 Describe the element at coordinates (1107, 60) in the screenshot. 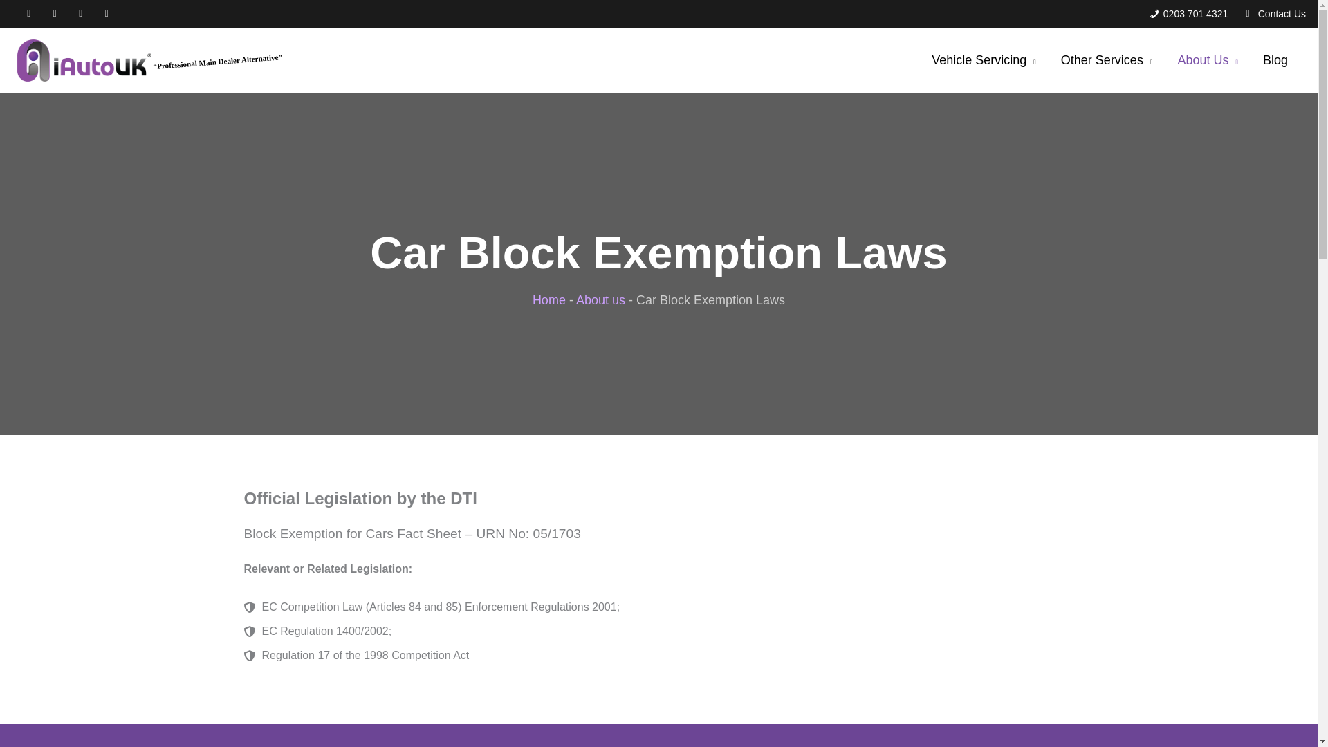

I see `Other Services` at that location.